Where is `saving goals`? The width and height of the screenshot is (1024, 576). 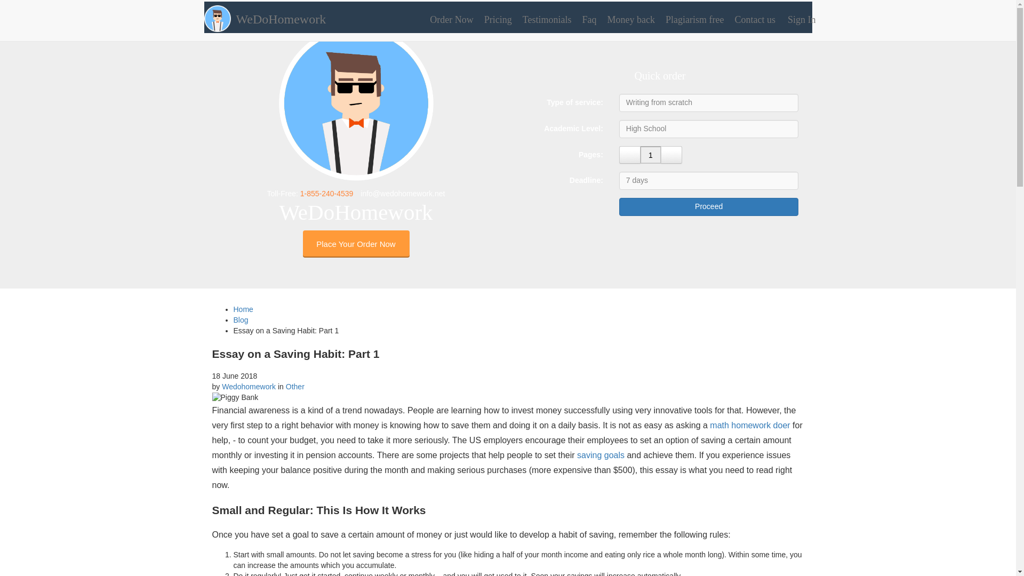 saving goals is located at coordinates (601, 454).